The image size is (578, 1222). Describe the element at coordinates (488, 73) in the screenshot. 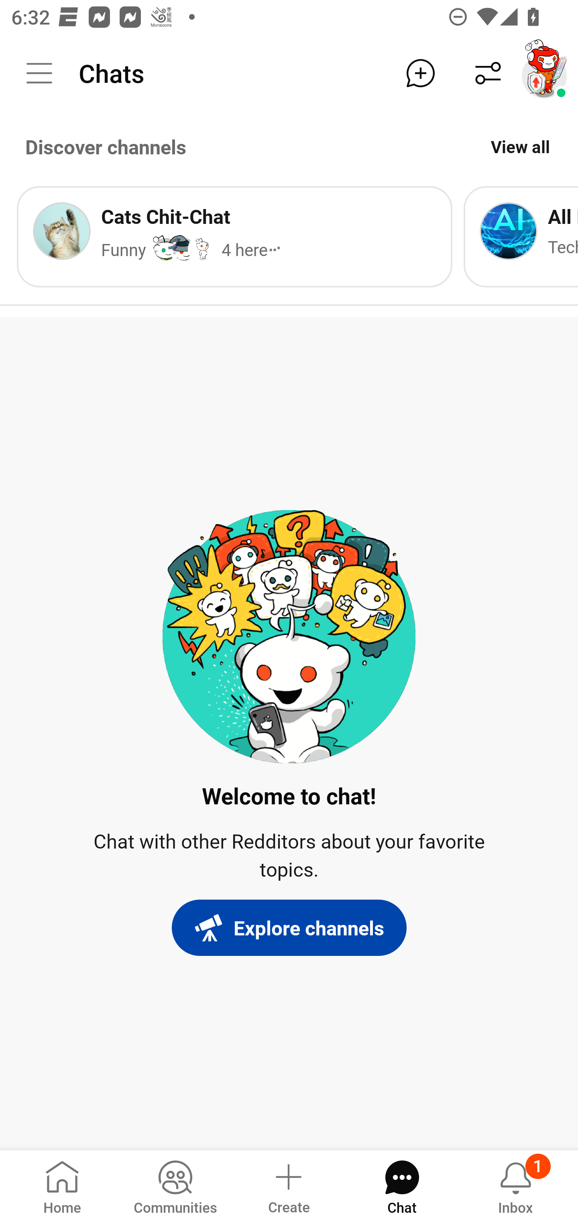

I see `Filter chats` at that location.